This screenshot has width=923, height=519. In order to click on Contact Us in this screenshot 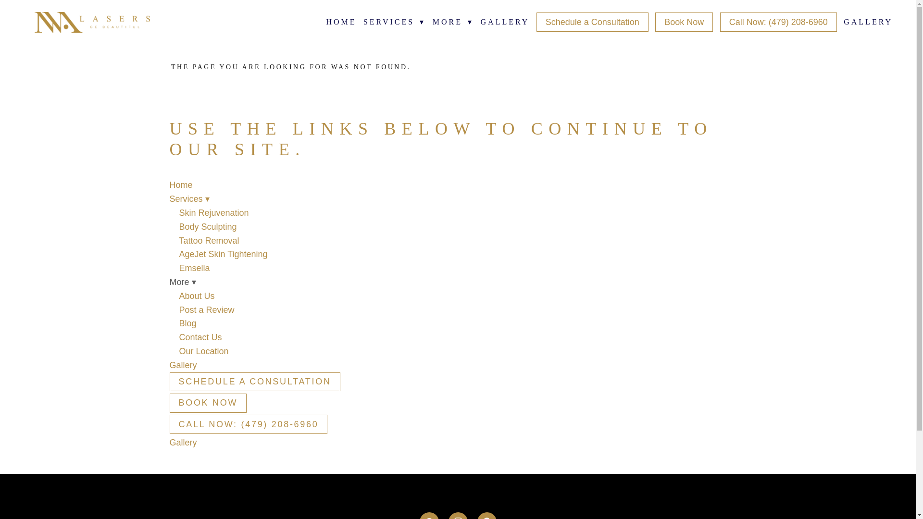, I will do `click(200, 337)`.